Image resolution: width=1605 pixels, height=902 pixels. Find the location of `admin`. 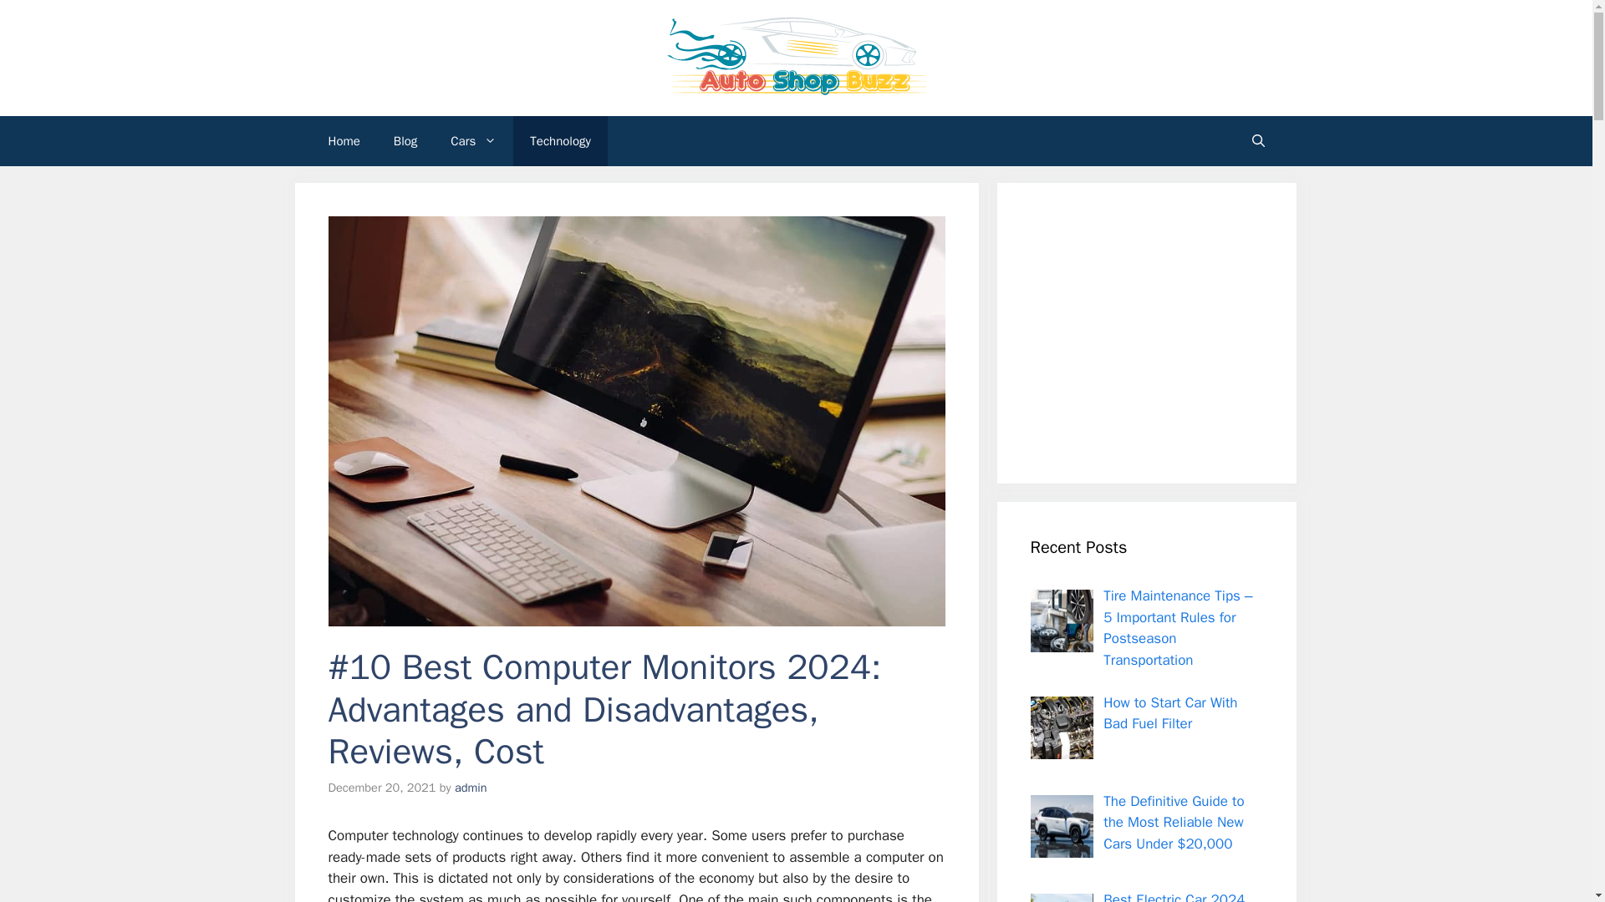

admin is located at coordinates (471, 787).